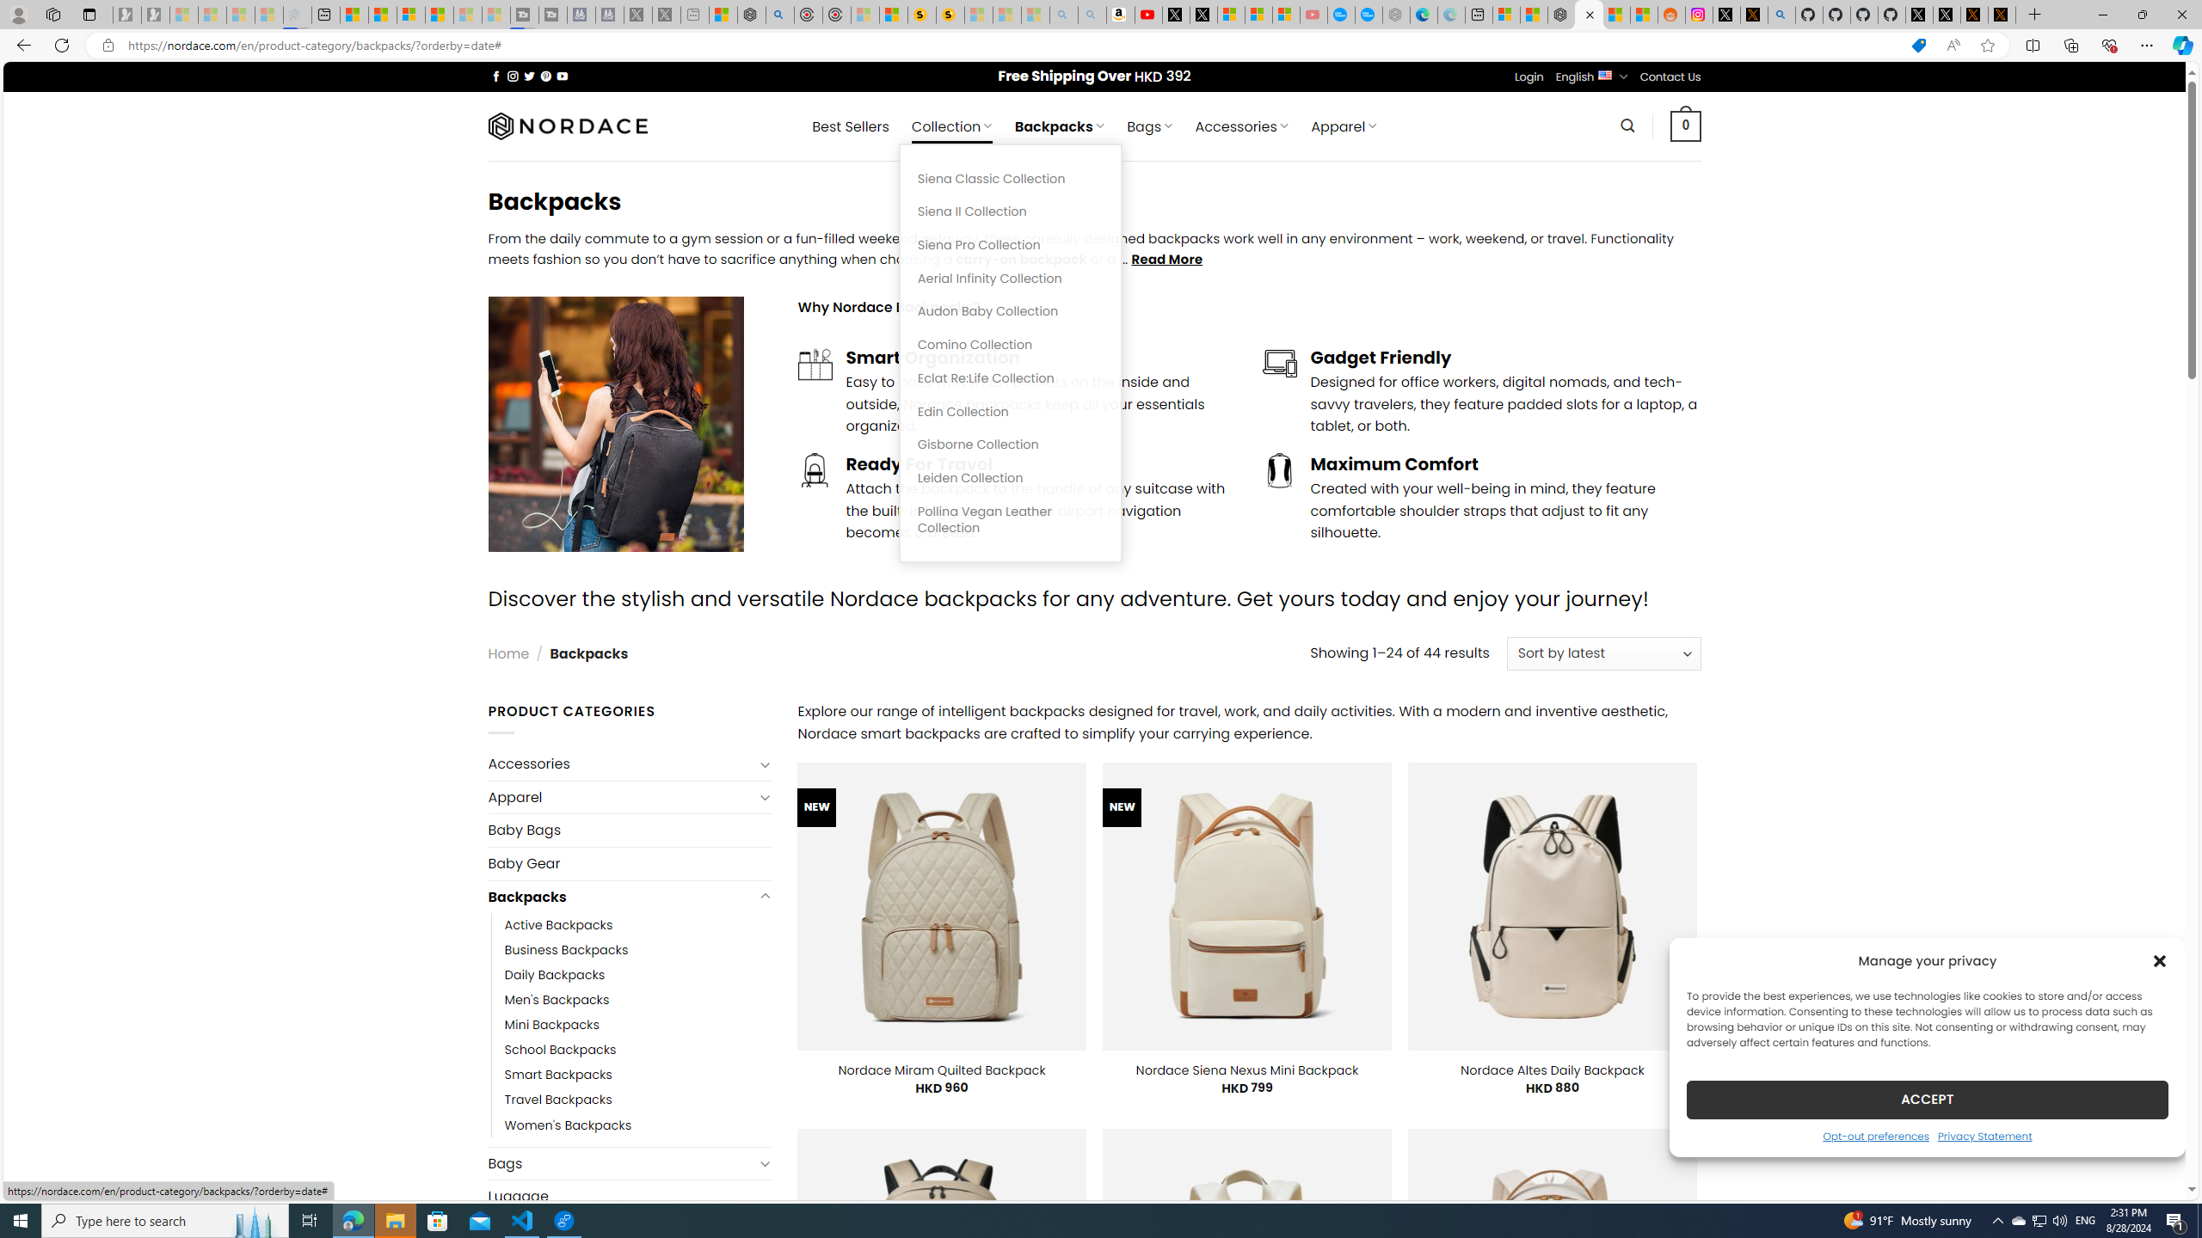 The width and height of the screenshot is (2202, 1238). Describe the element at coordinates (638, 976) in the screenshot. I see `Daily Backpacks` at that location.